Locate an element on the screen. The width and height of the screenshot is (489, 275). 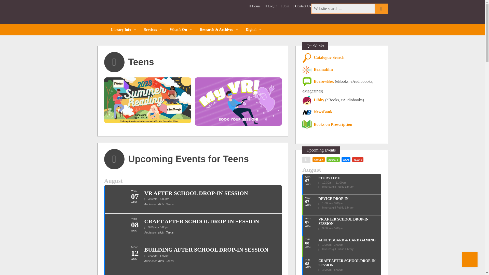
Justice of the Peace is located at coordinates (153, 133).